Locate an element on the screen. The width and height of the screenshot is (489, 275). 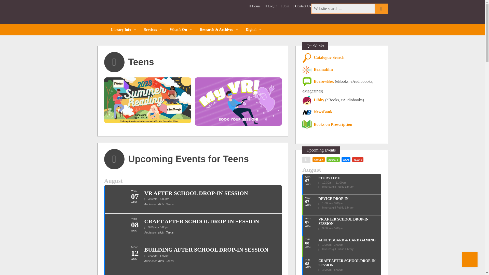
Justice of the Peace is located at coordinates (153, 133).